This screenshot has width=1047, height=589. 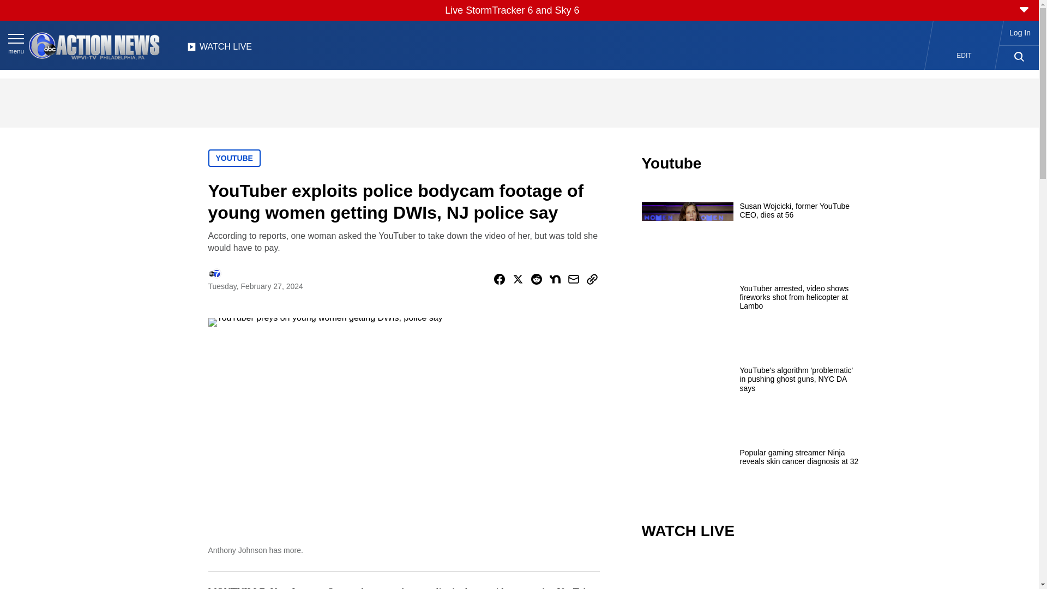 I want to click on EDIT, so click(x=964, y=56).